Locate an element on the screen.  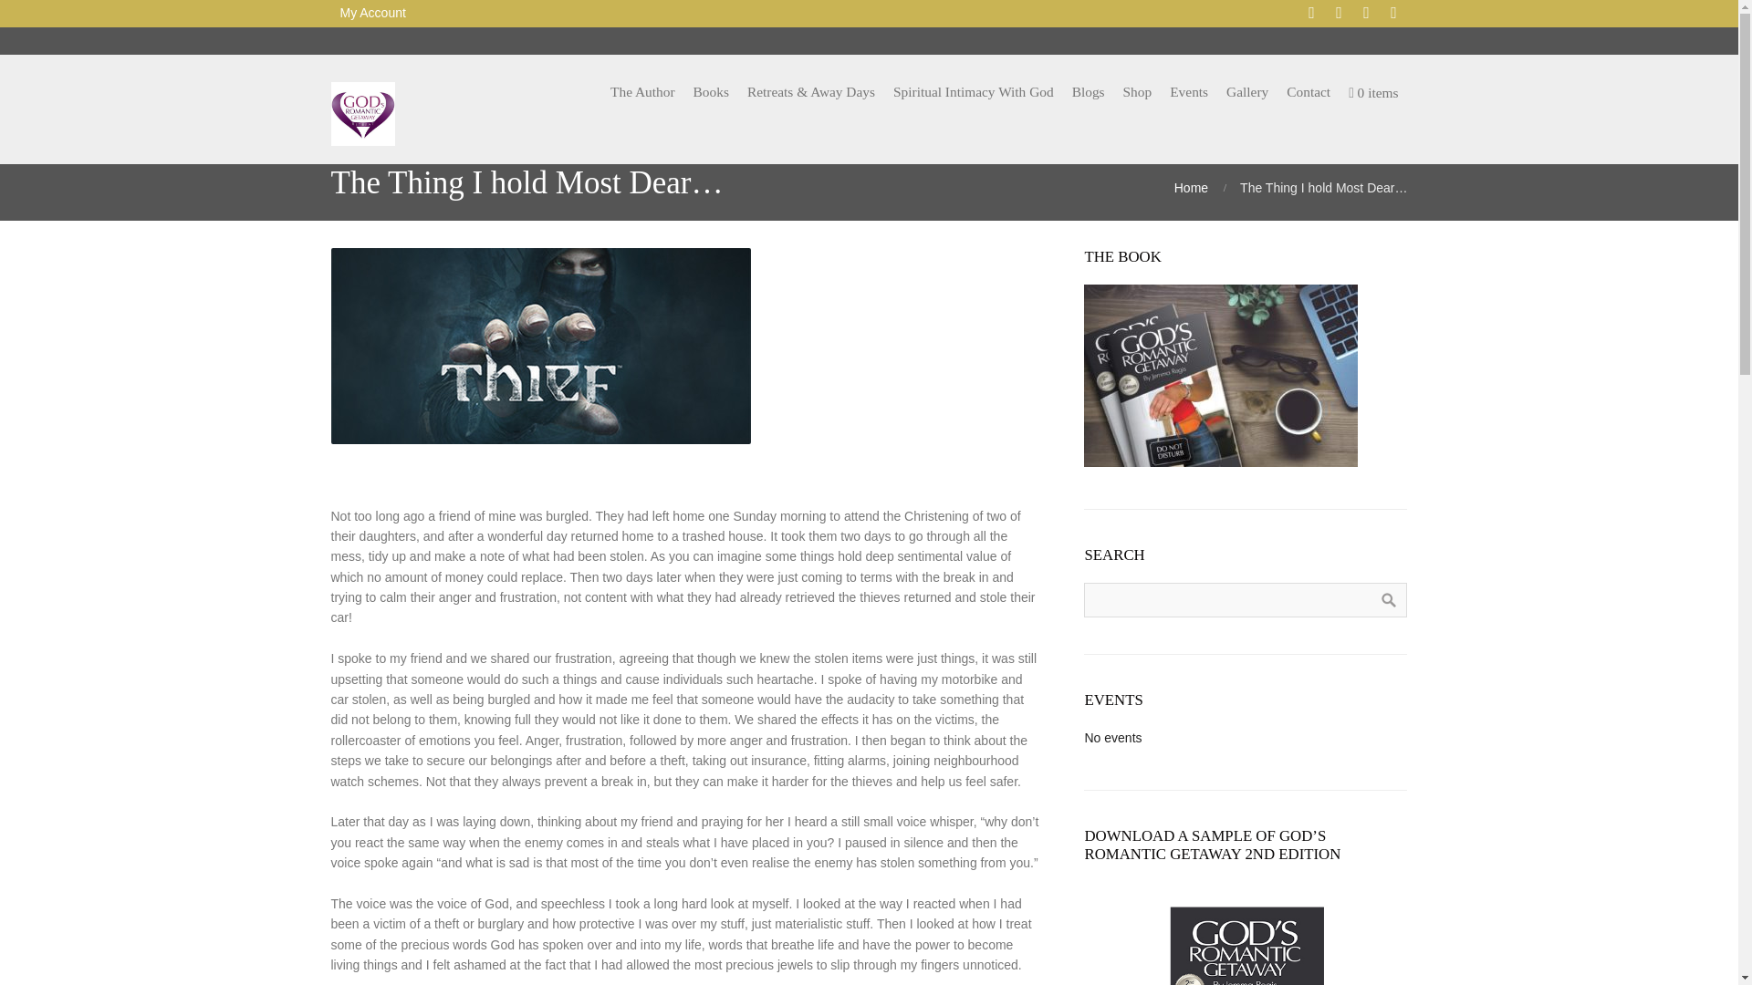
LinkedIn is located at coordinates (1366, 13).